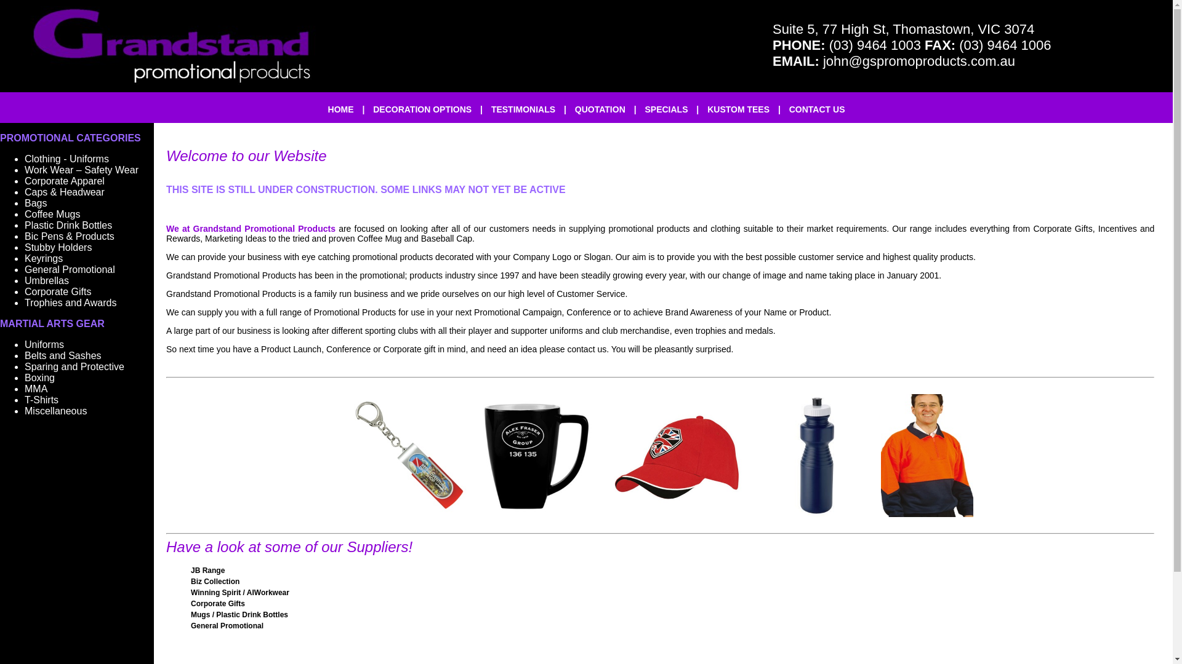 The width and height of the screenshot is (1182, 664). Describe the element at coordinates (739, 109) in the screenshot. I see `KUSTOM TEES` at that location.